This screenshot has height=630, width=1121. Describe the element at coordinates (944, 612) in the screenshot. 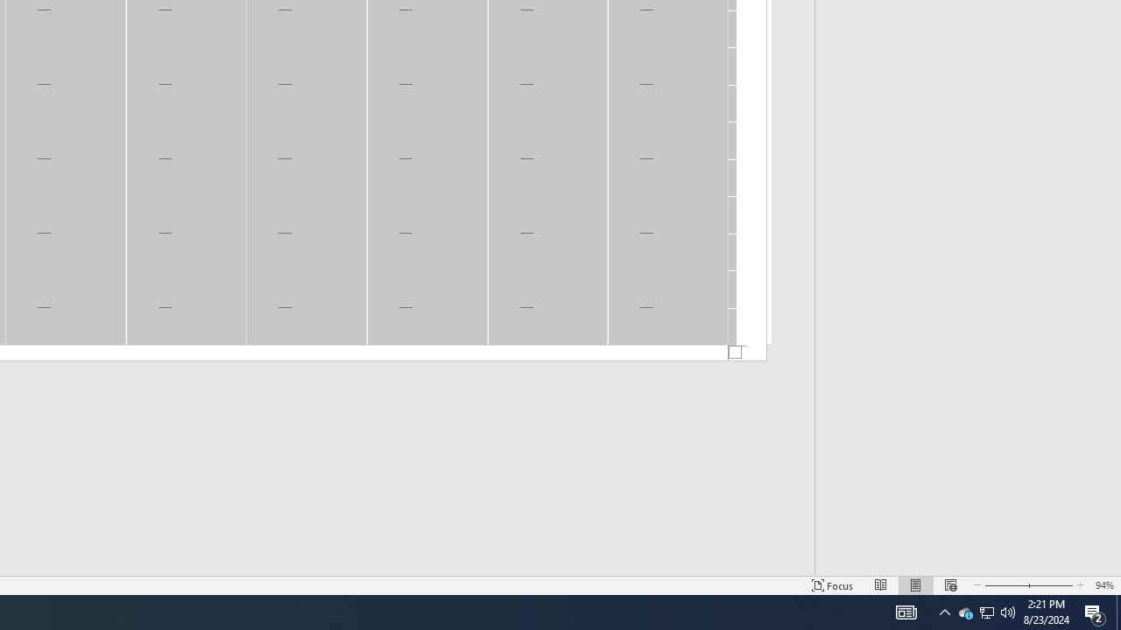

I see `Notification Chevron` at that location.